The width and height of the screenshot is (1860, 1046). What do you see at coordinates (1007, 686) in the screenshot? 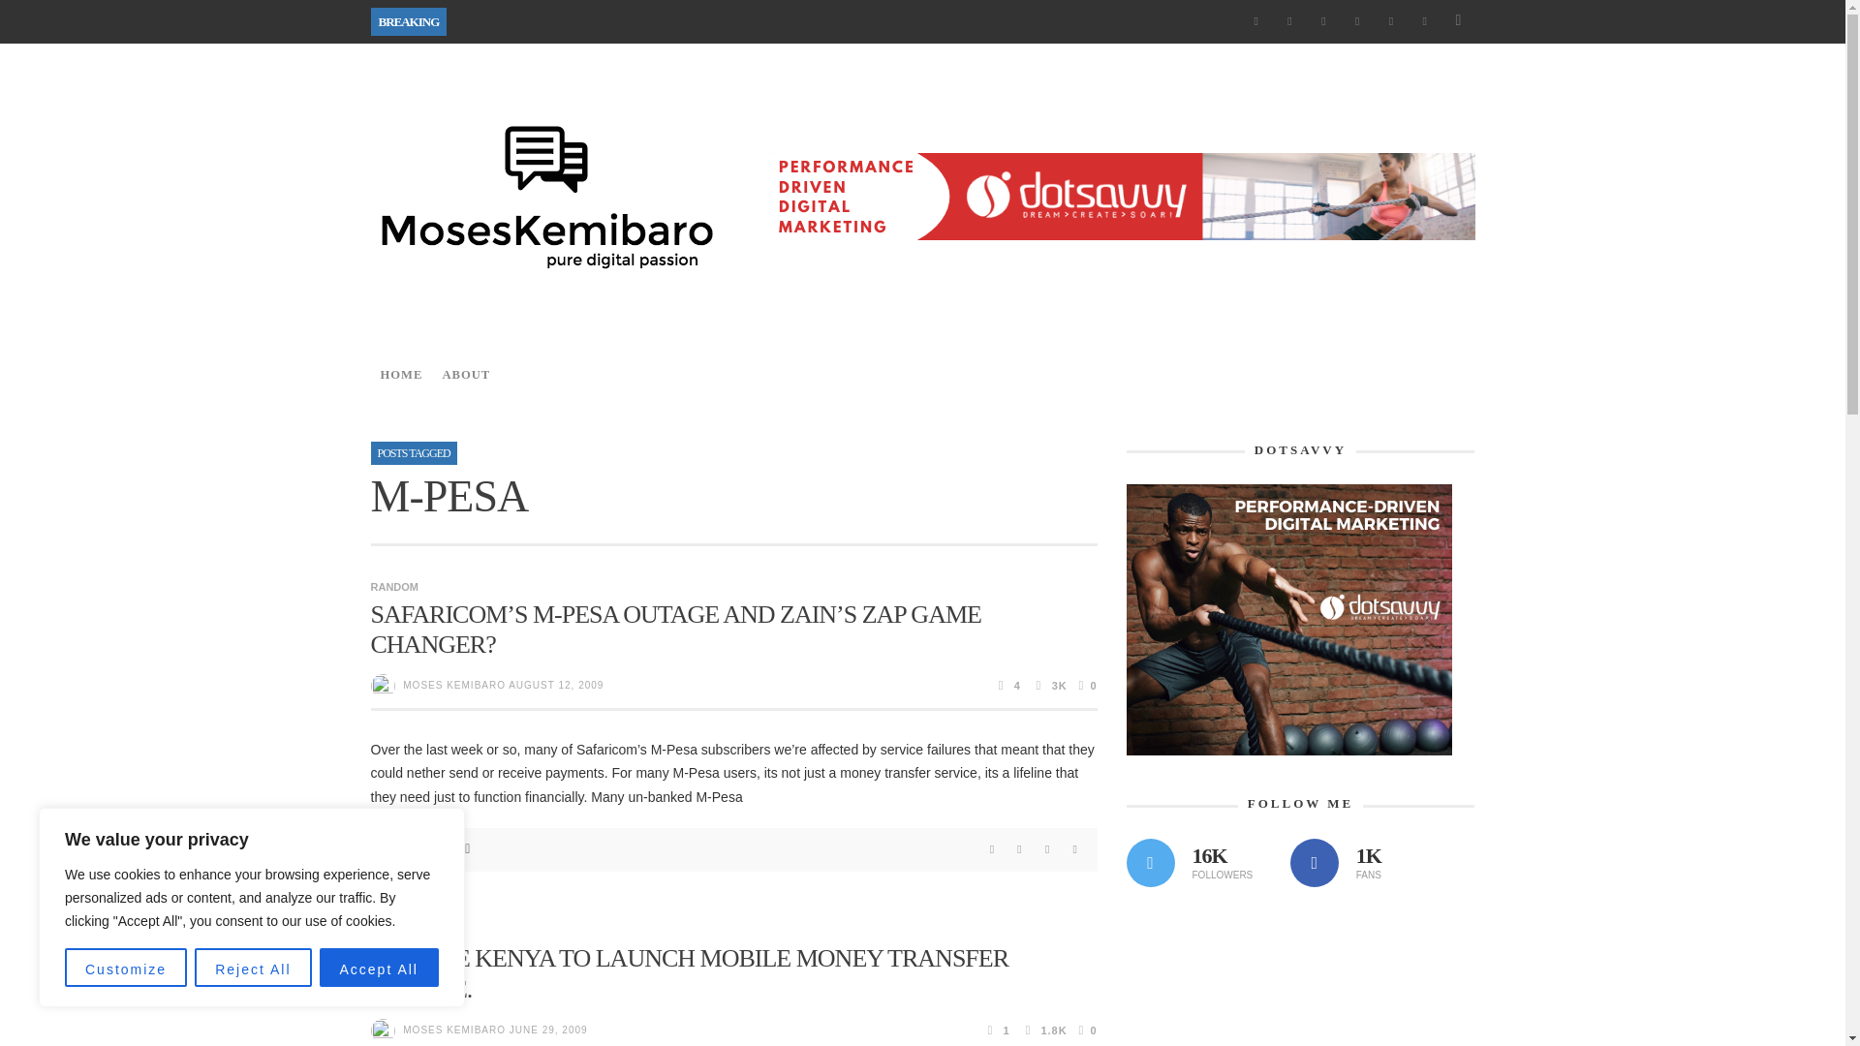
I see `Comments` at bounding box center [1007, 686].